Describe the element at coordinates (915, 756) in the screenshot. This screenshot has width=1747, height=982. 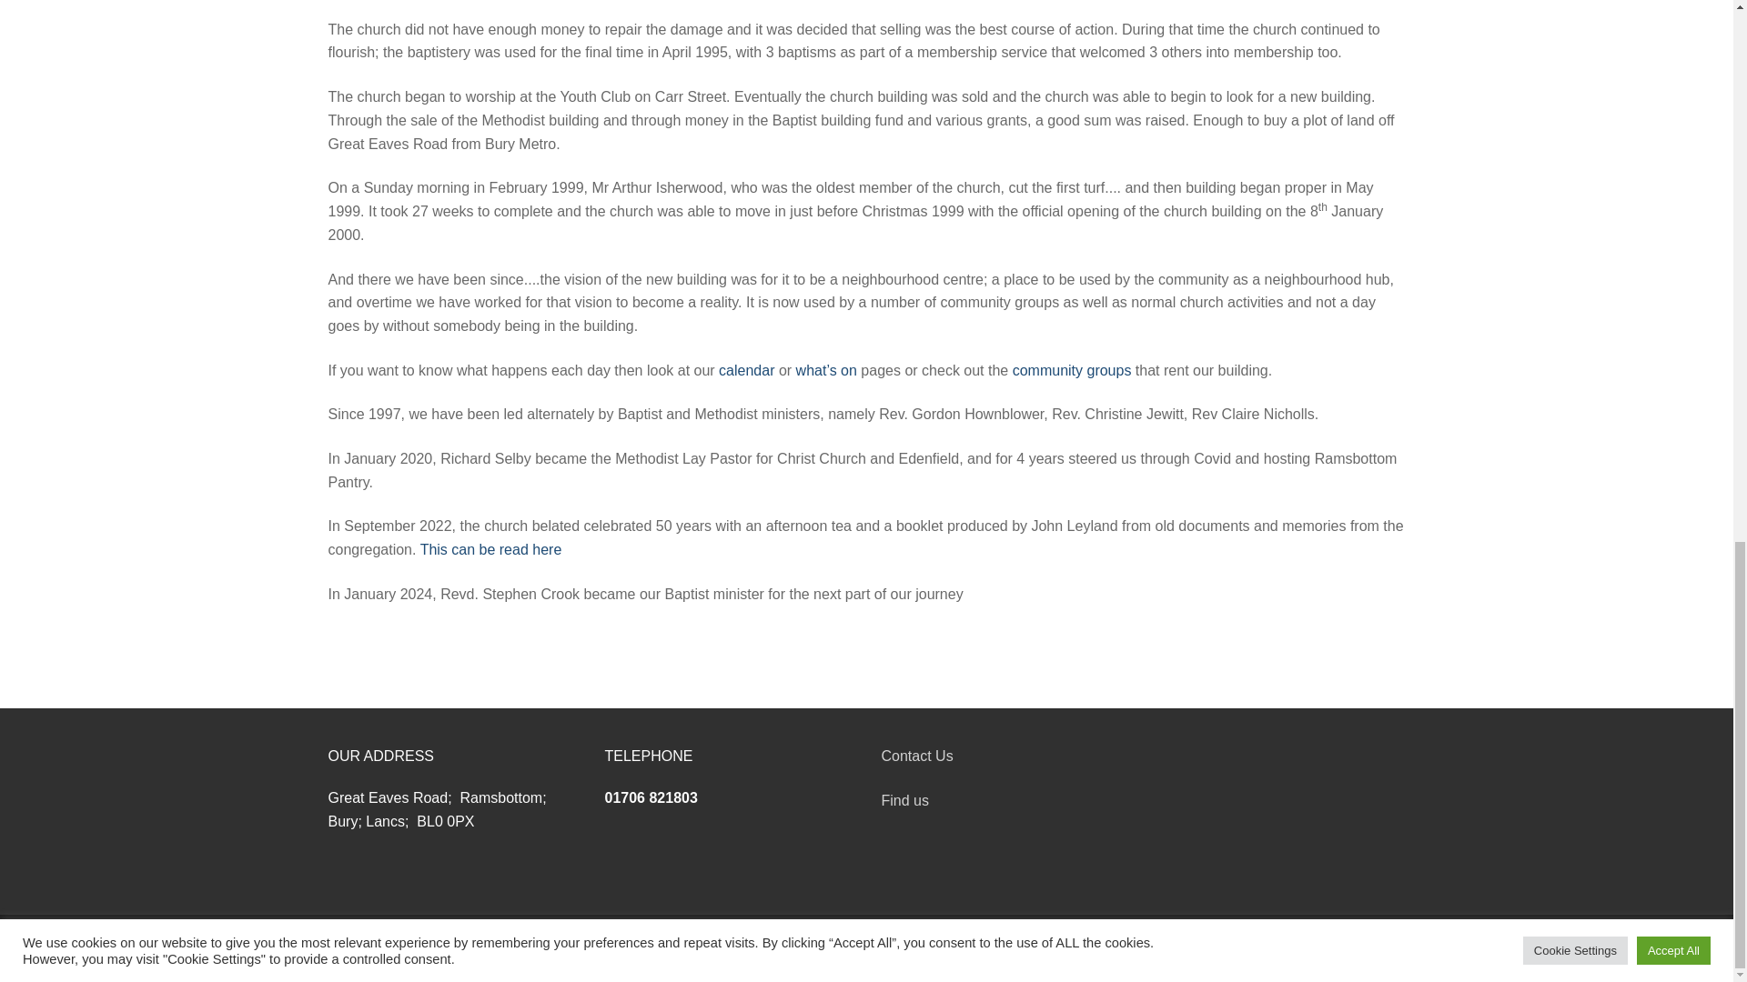
I see `Contact Us` at that location.